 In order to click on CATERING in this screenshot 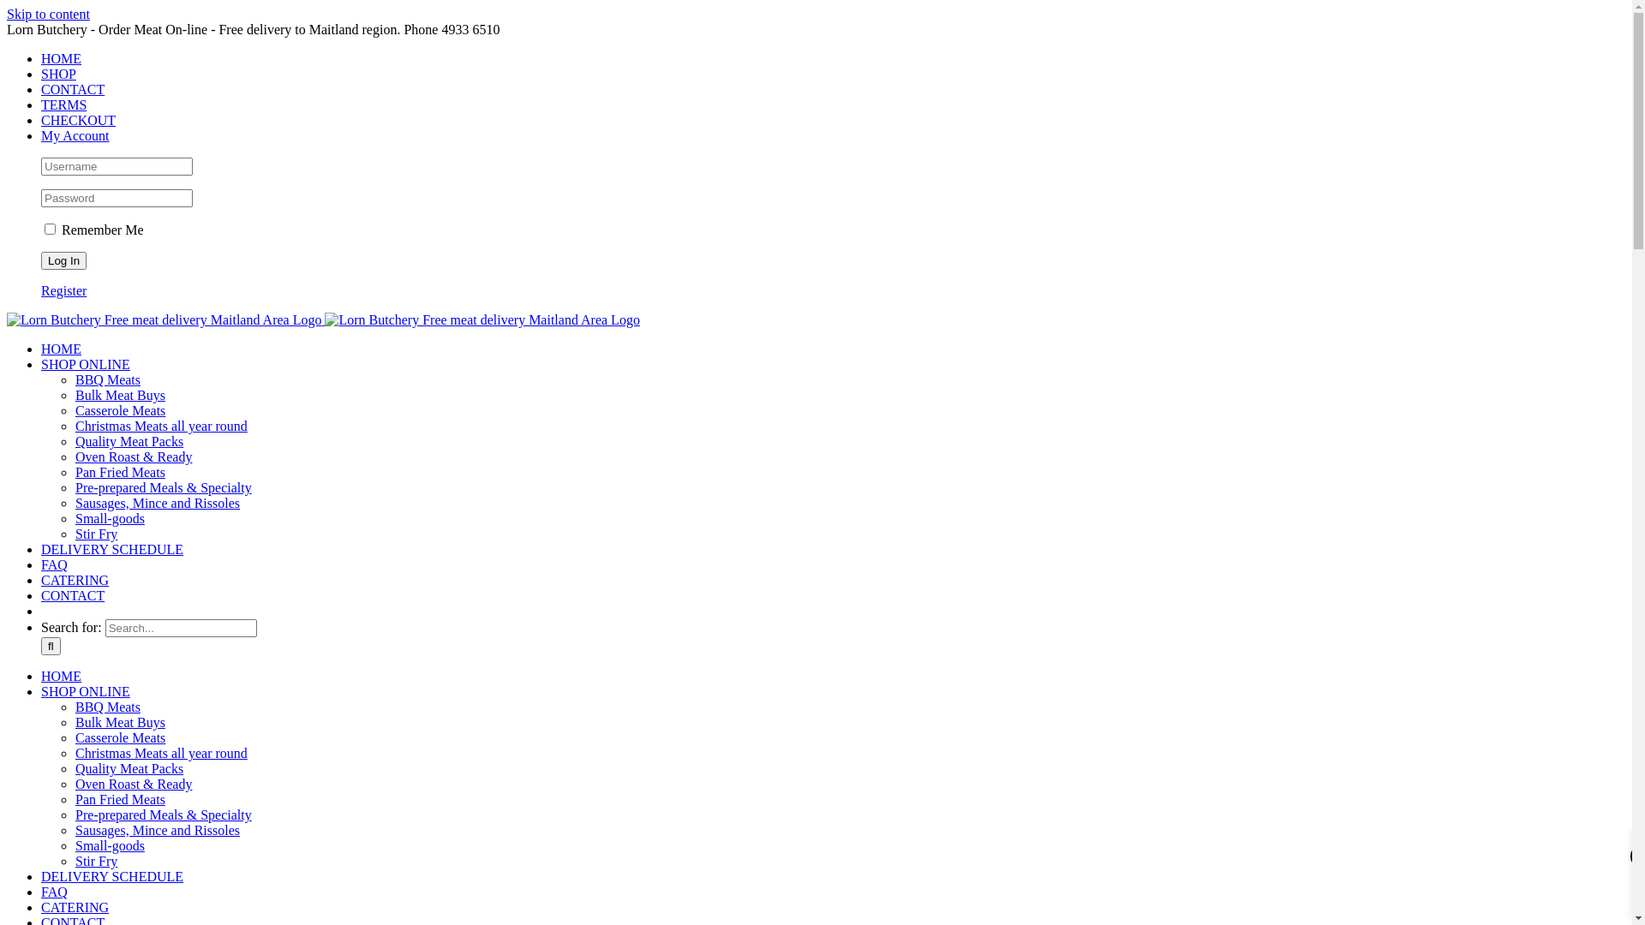, I will do `click(75, 581)`.